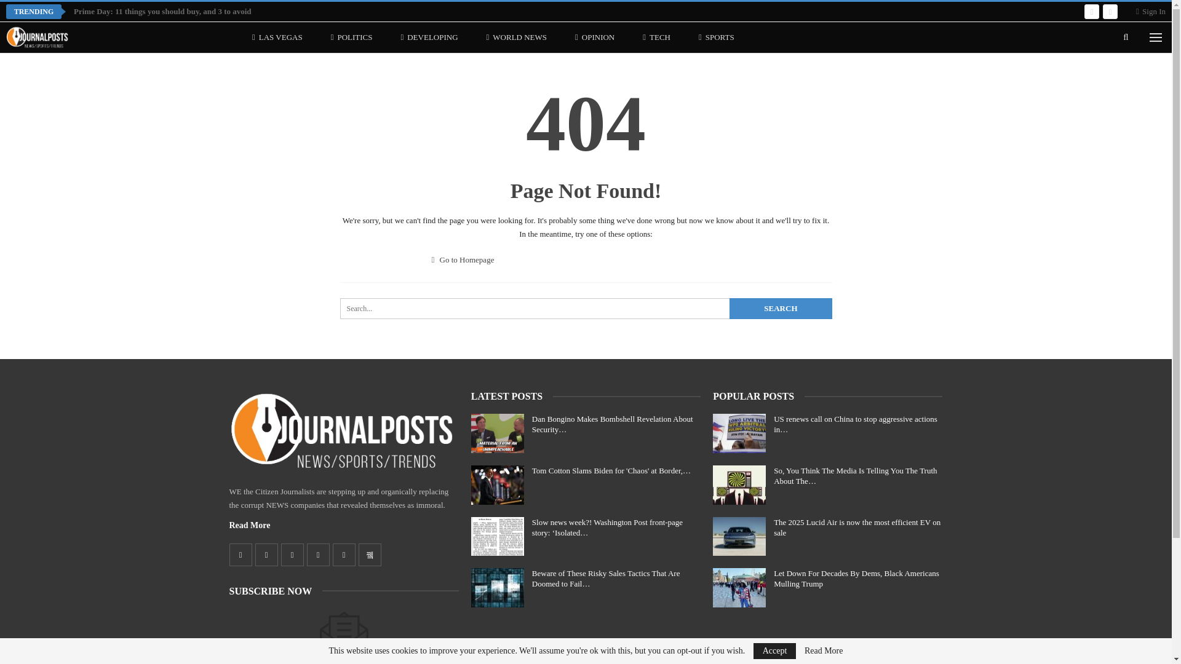 The height and width of the screenshot is (664, 1181). What do you see at coordinates (780, 309) in the screenshot?
I see `Search` at bounding box center [780, 309].